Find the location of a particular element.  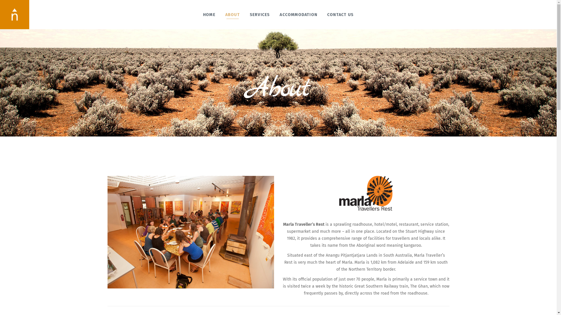

Back to Northern Interests is located at coordinates (15, 13).